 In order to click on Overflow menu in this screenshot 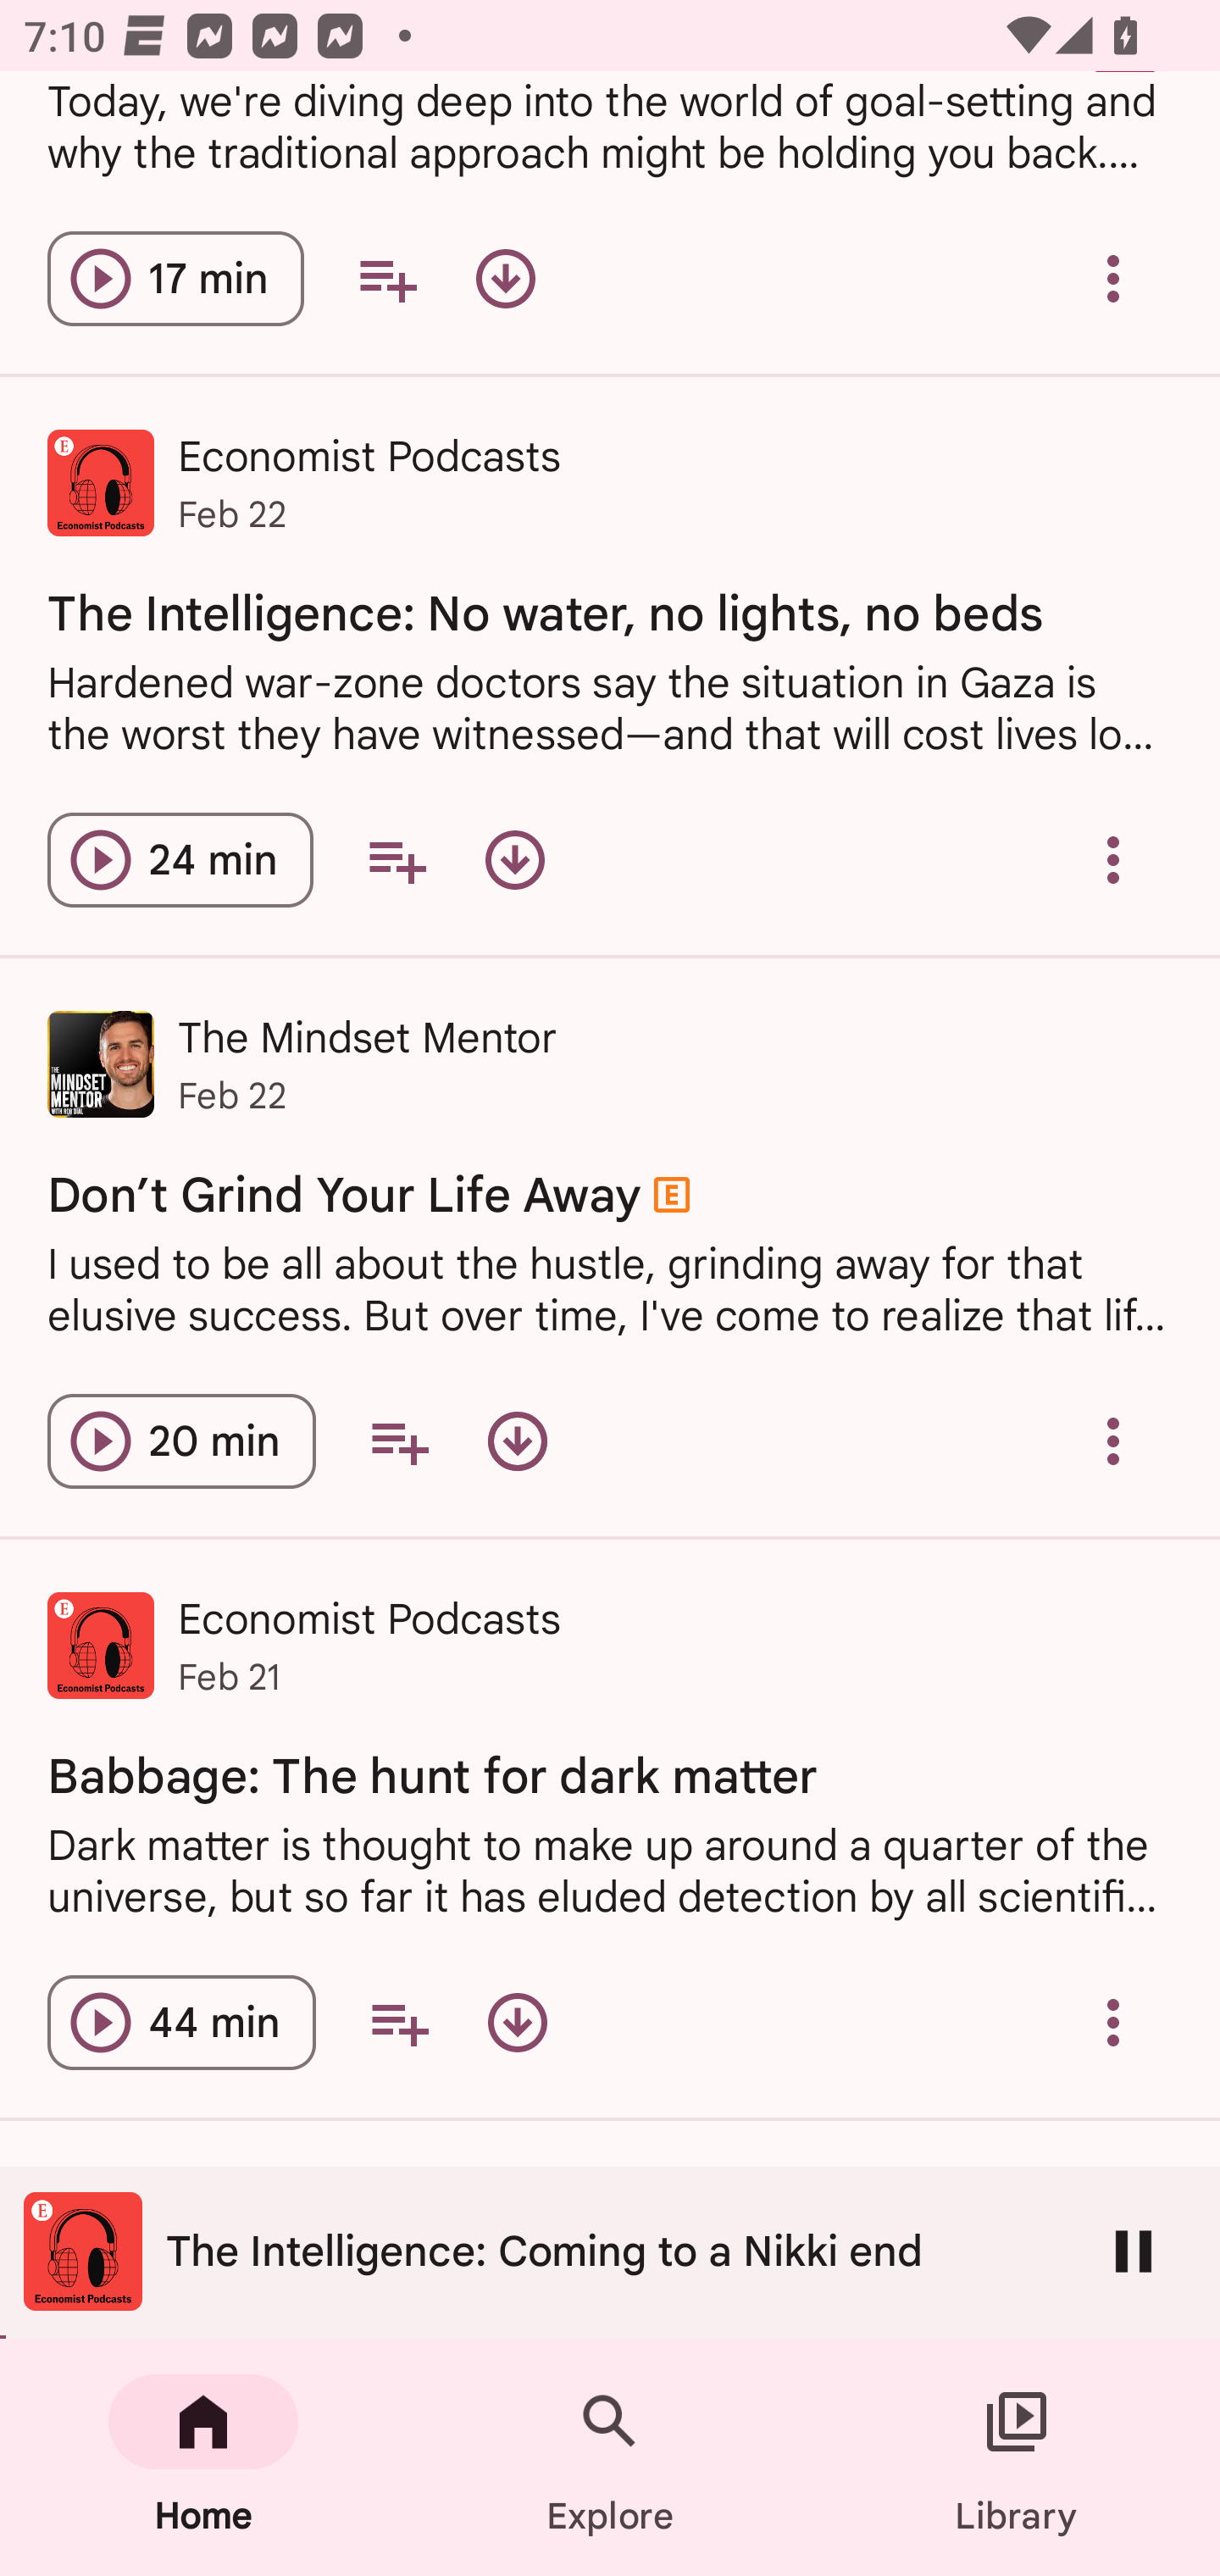, I will do `click(1113, 860)`.